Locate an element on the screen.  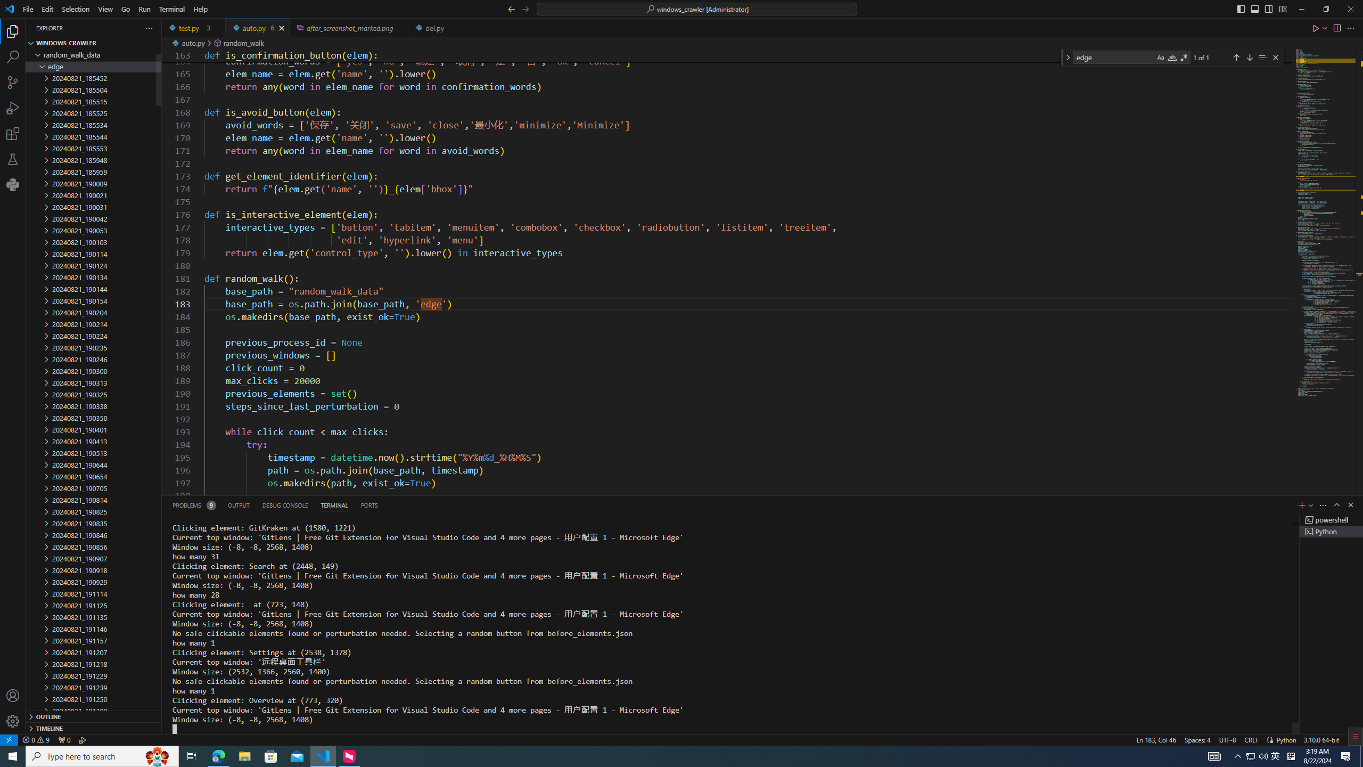
Extensions (Ctrl+Shift+X) is located at coordinates (13, 134).